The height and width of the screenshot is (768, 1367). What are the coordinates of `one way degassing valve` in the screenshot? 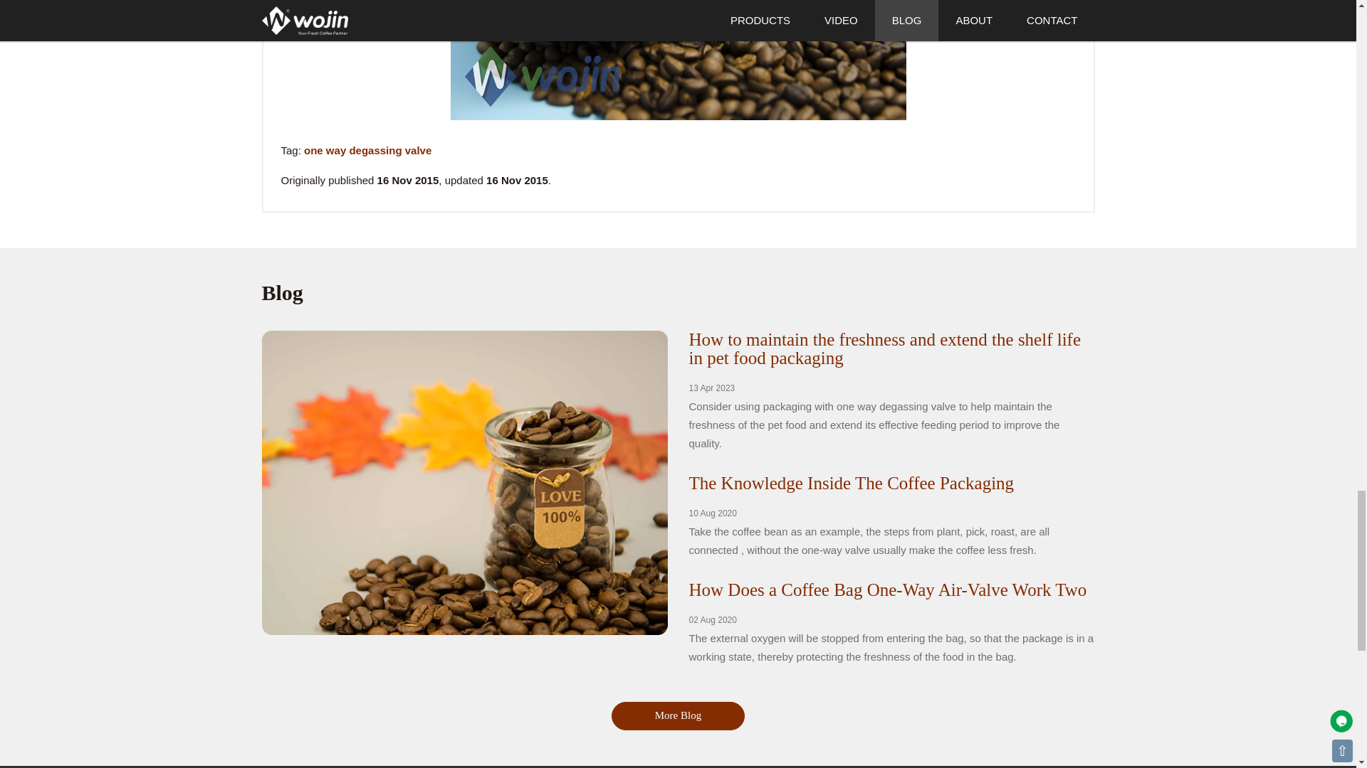 It's located at (367, 151).